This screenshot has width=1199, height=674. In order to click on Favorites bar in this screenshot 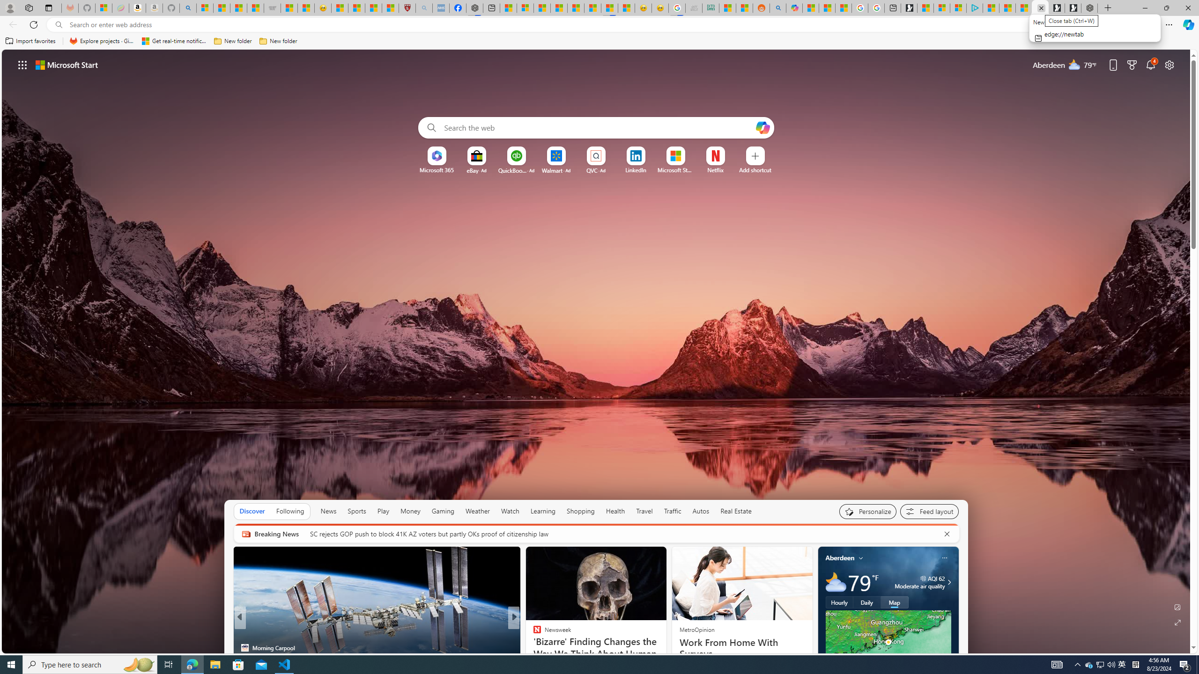, I will do `click(599, 41)`.